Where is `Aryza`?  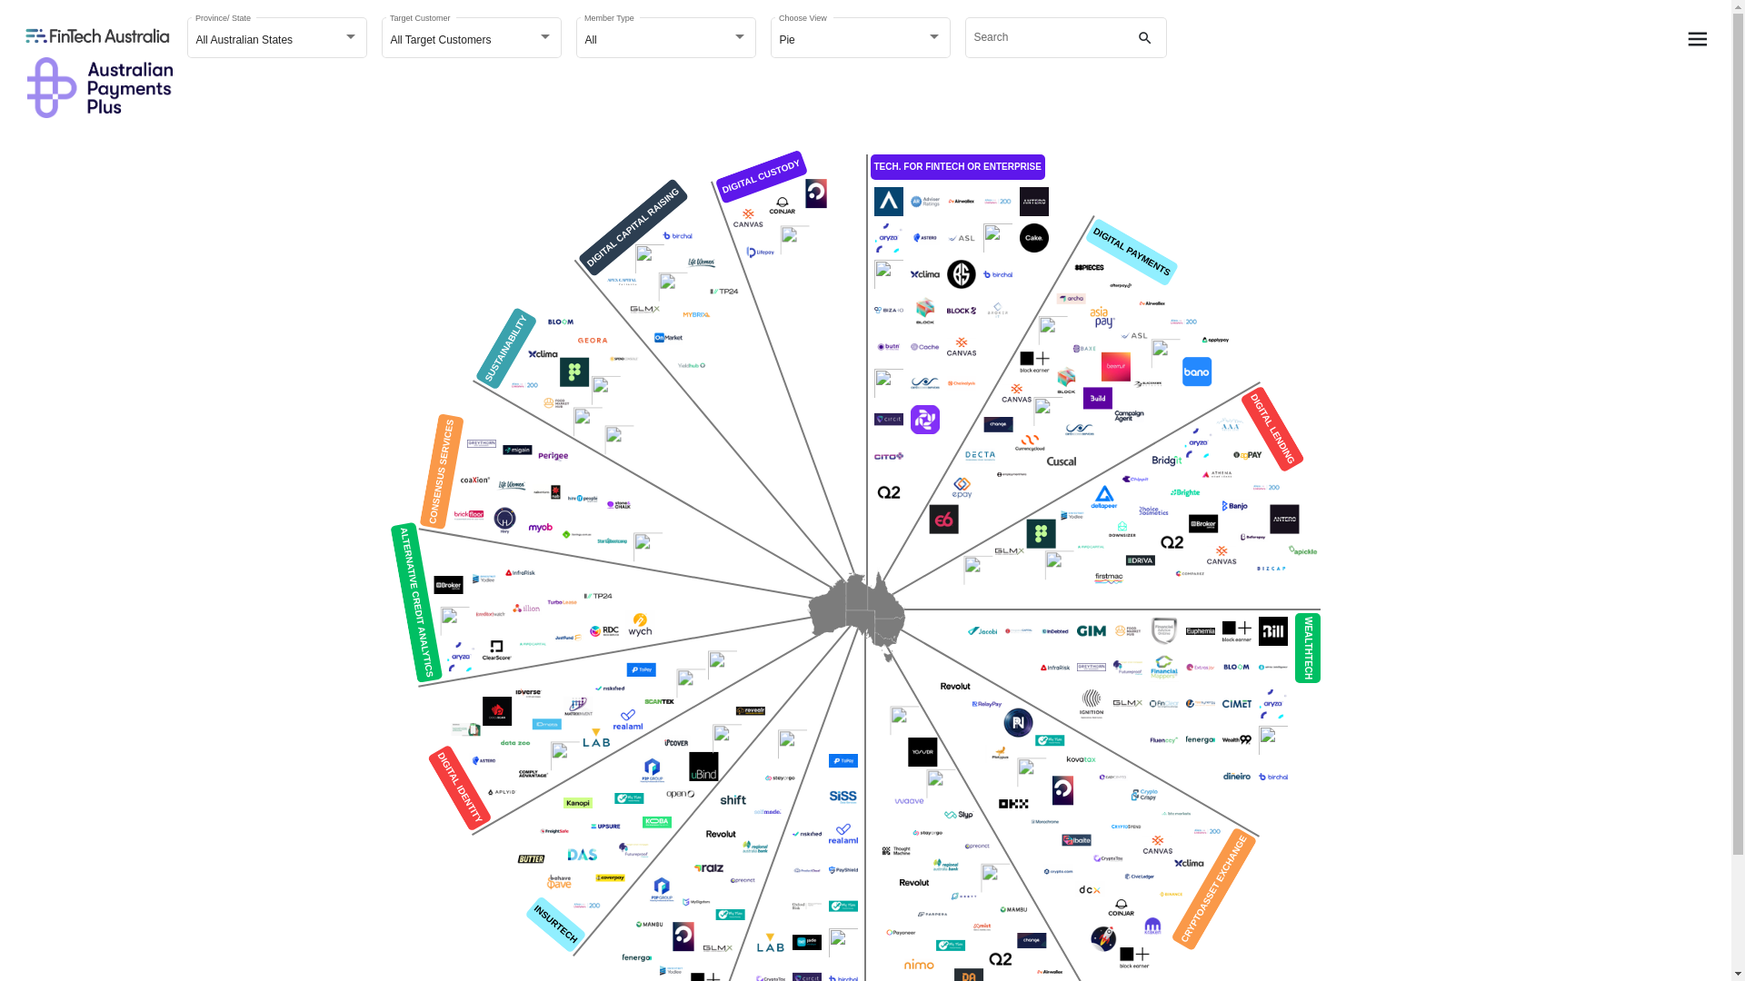 Aryza is located at coordinates (1272, 704).